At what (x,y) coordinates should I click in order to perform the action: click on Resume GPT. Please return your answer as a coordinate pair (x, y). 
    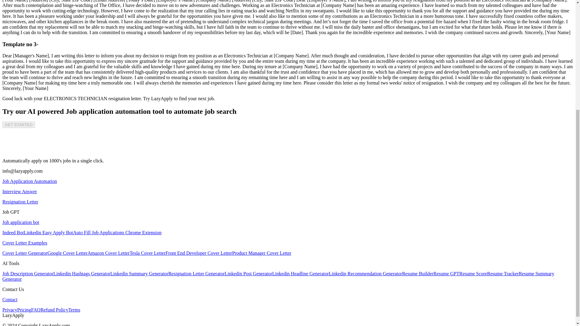
    Looking at the image, I should click on (446, 273).